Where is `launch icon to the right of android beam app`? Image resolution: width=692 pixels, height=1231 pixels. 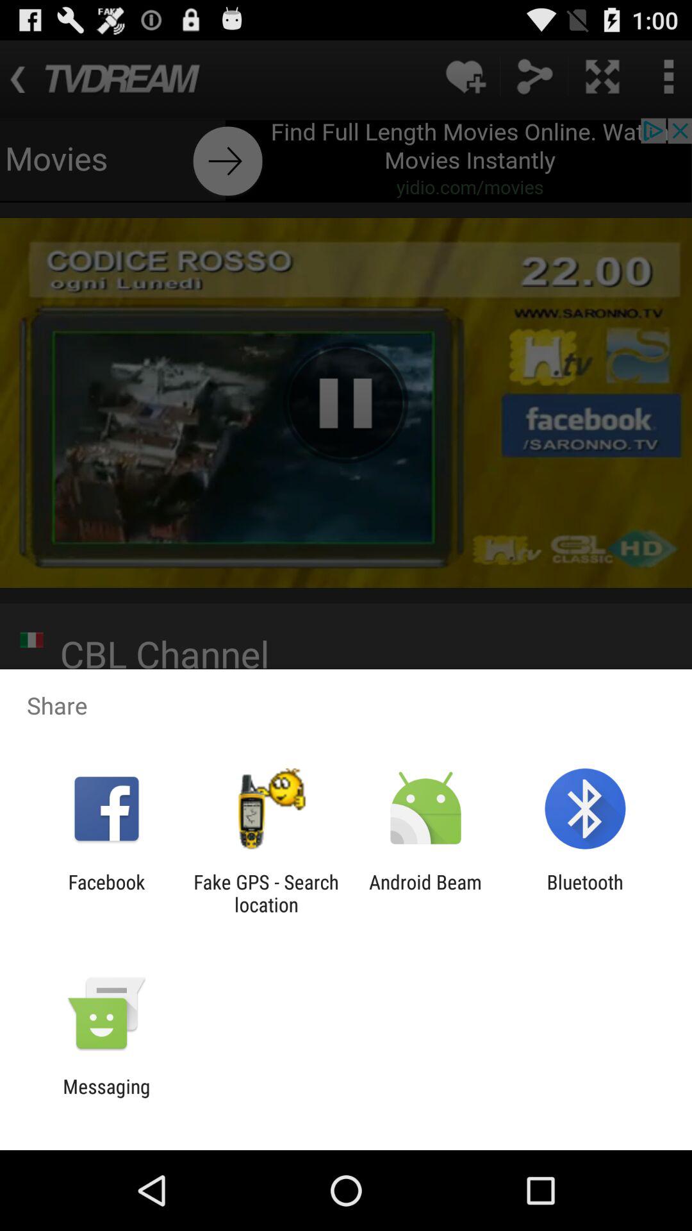
launch icon to the right of android beam app is located at coordinates (584, 893).